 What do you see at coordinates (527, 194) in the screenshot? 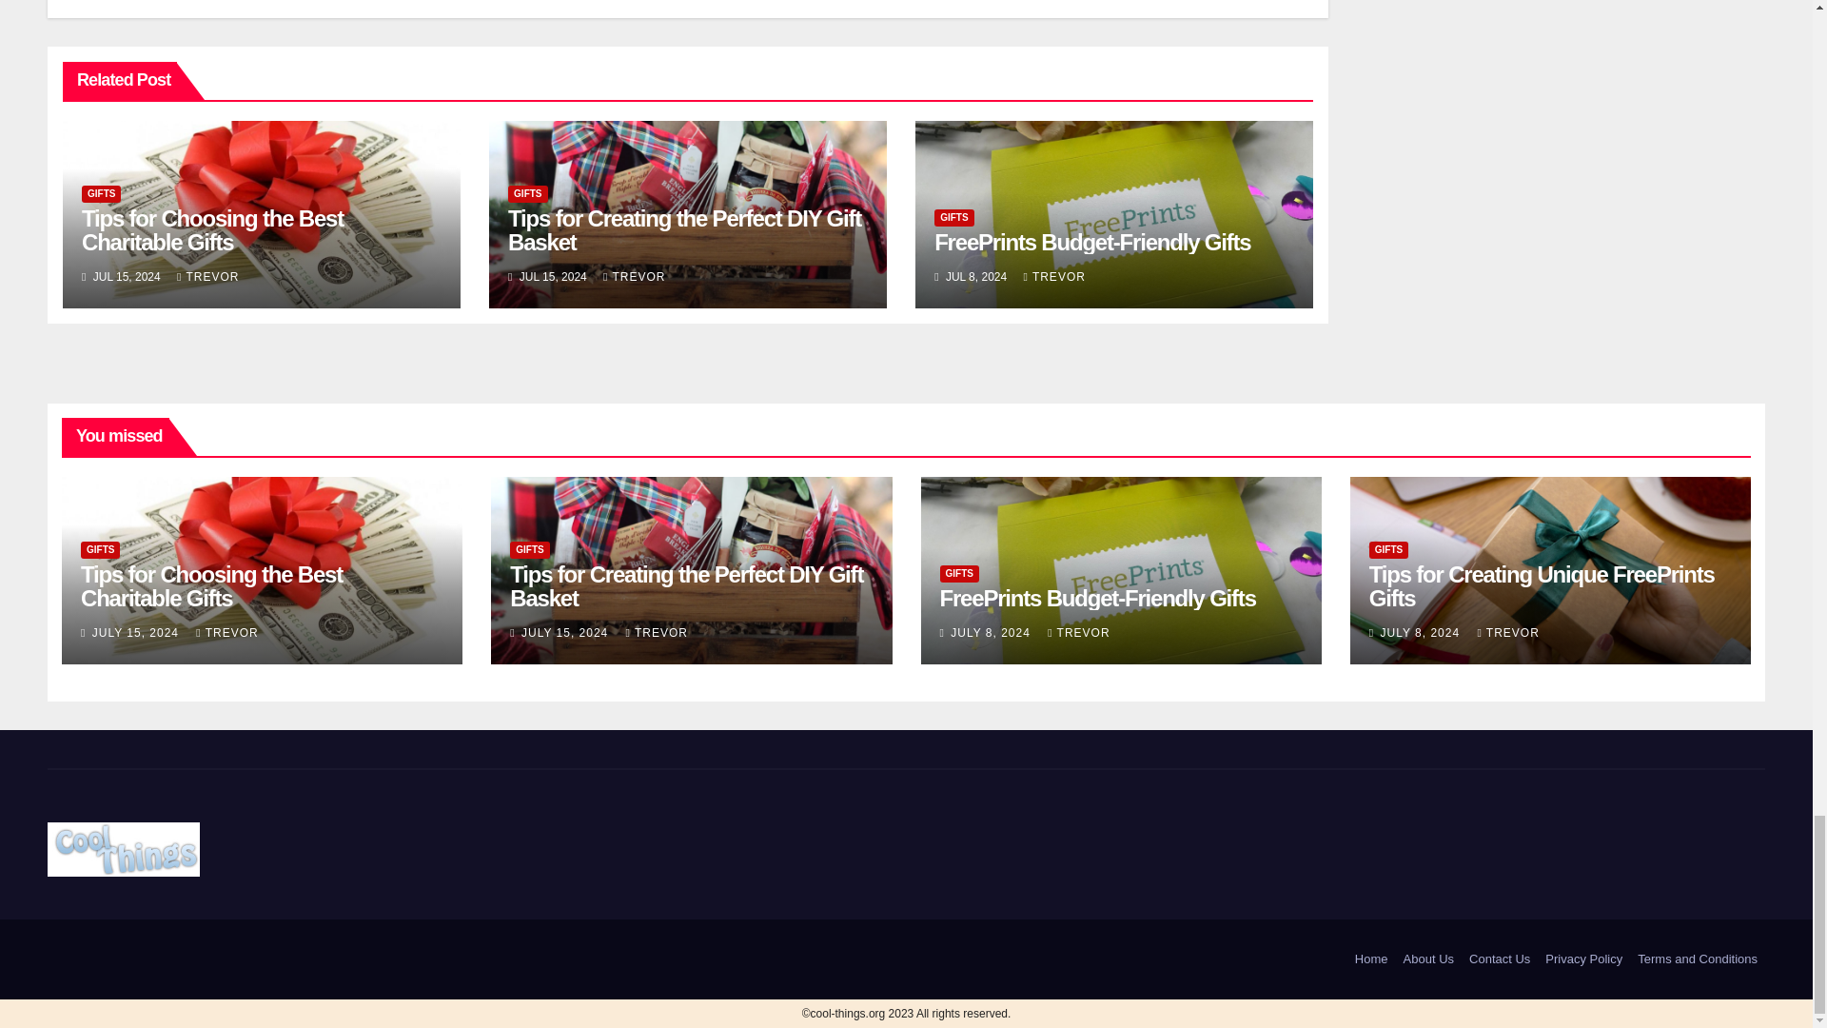
I see `GIFTS` at bounding box center [527, 194].